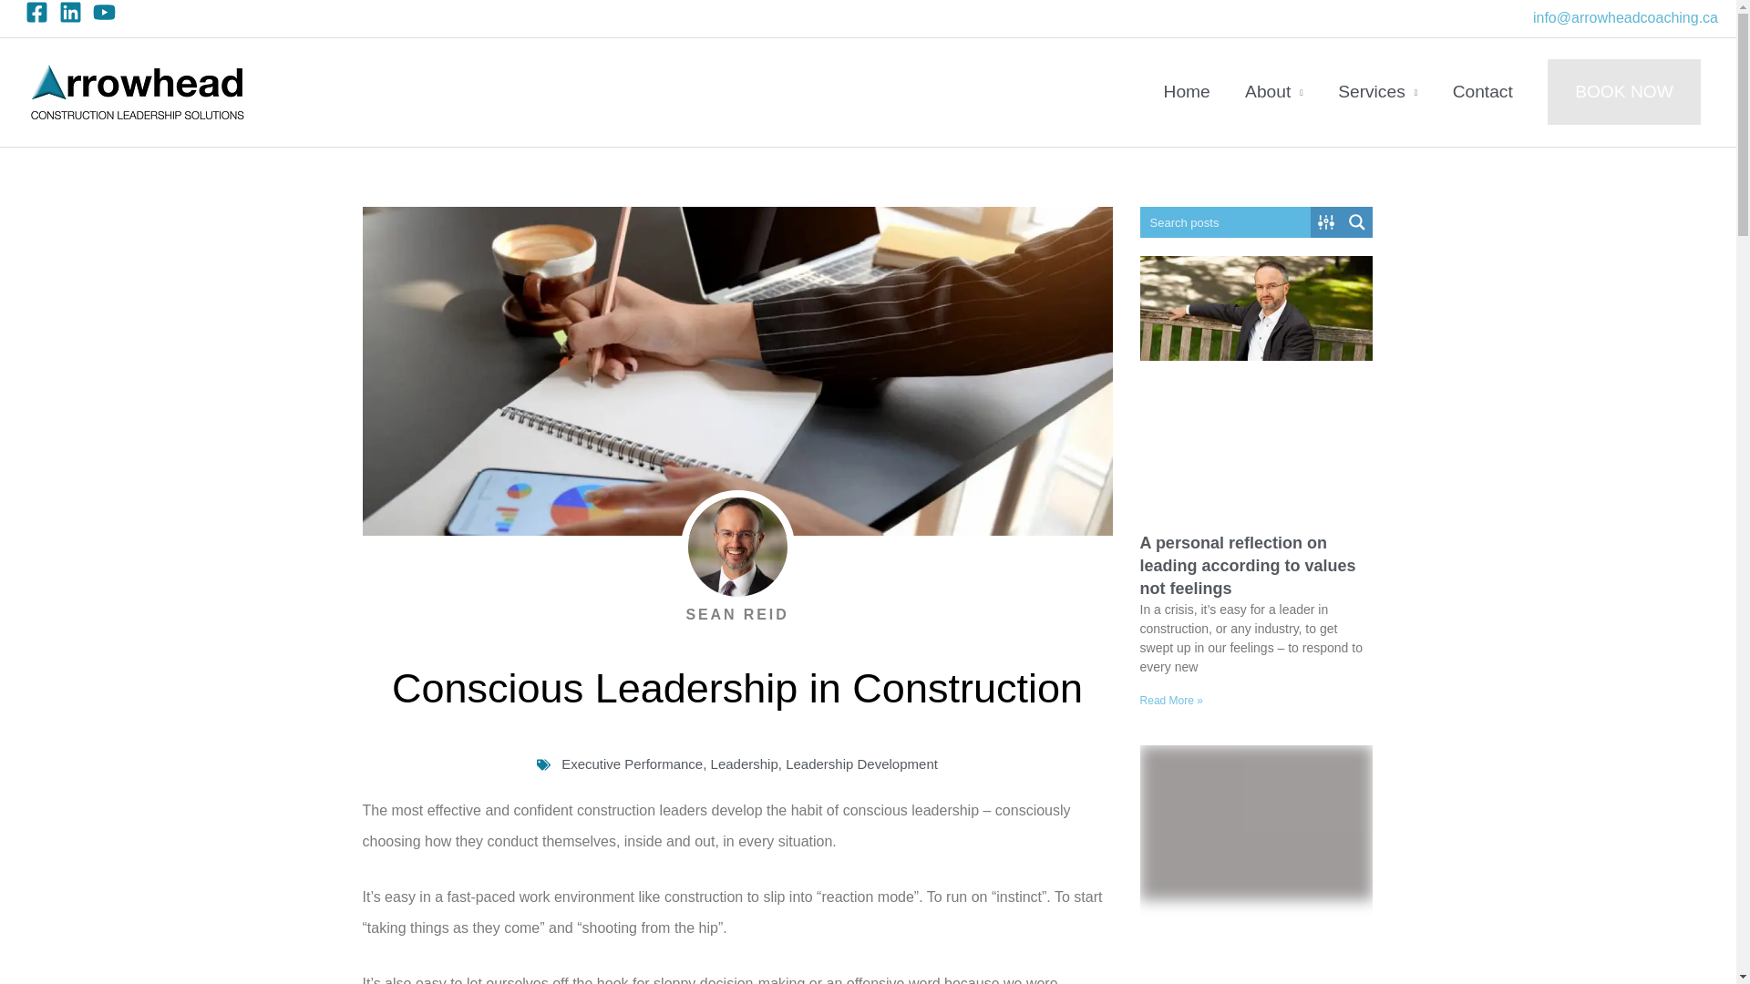  What do you see at coordinates (1378, 92) in the screenshot?
I see `Services` at bounding box center [1378, 92].